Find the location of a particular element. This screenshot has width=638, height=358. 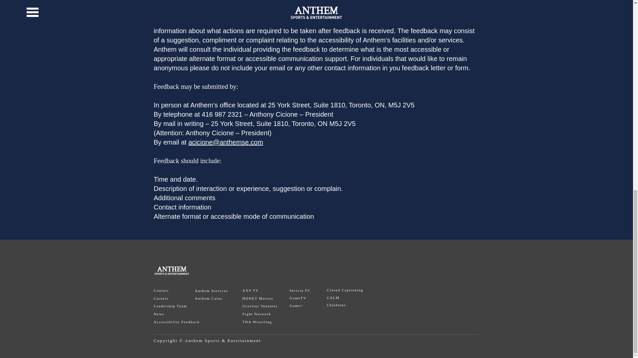

CALM is located at coordinates (333, 298).